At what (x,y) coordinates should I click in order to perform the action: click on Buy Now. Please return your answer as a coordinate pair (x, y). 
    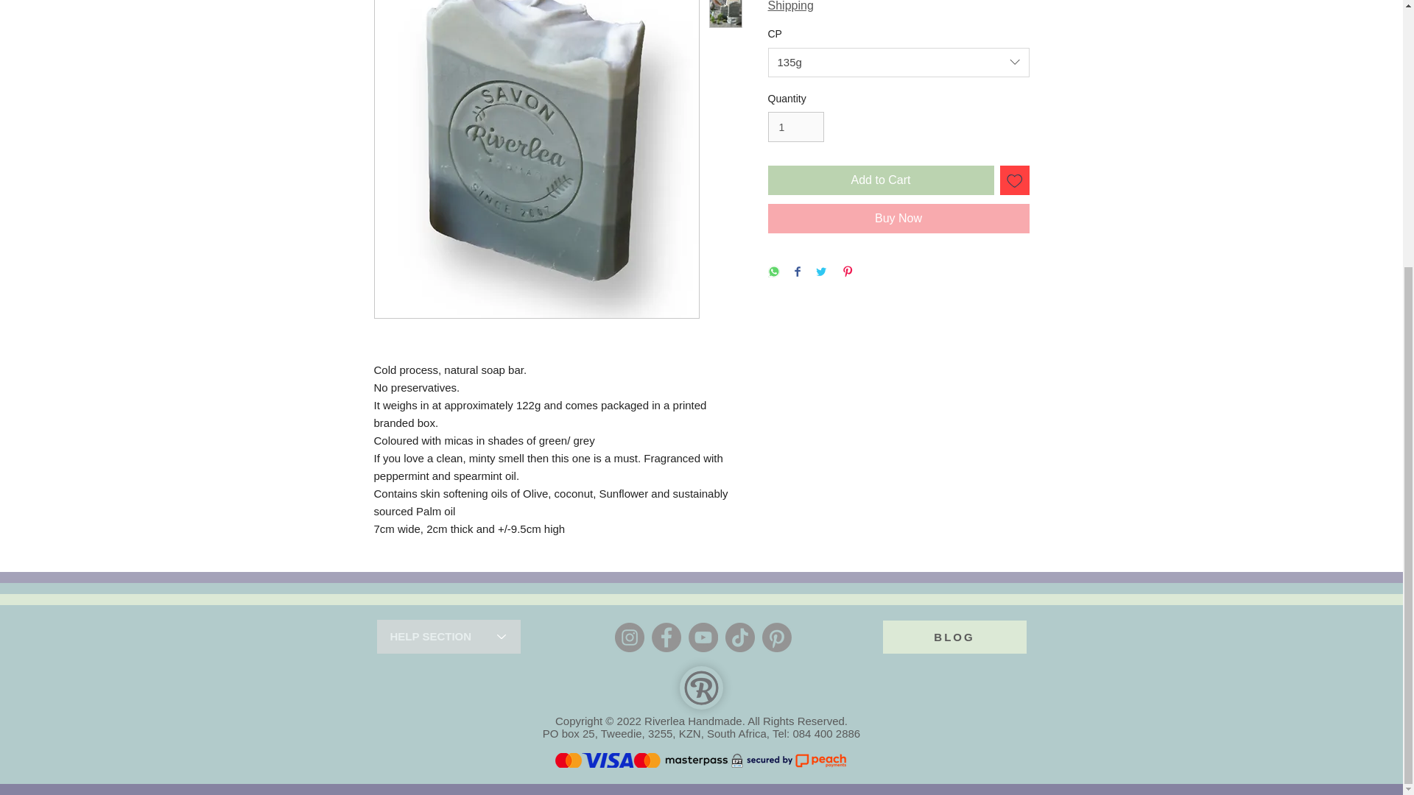
    Looking at the image, I should click on (898, 218).